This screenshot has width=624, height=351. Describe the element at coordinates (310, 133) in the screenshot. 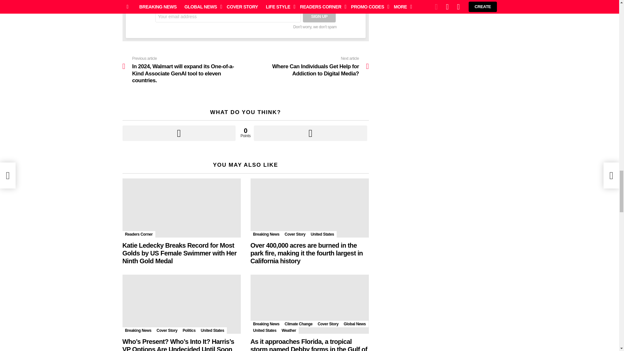

I see `Downvote` at that location.